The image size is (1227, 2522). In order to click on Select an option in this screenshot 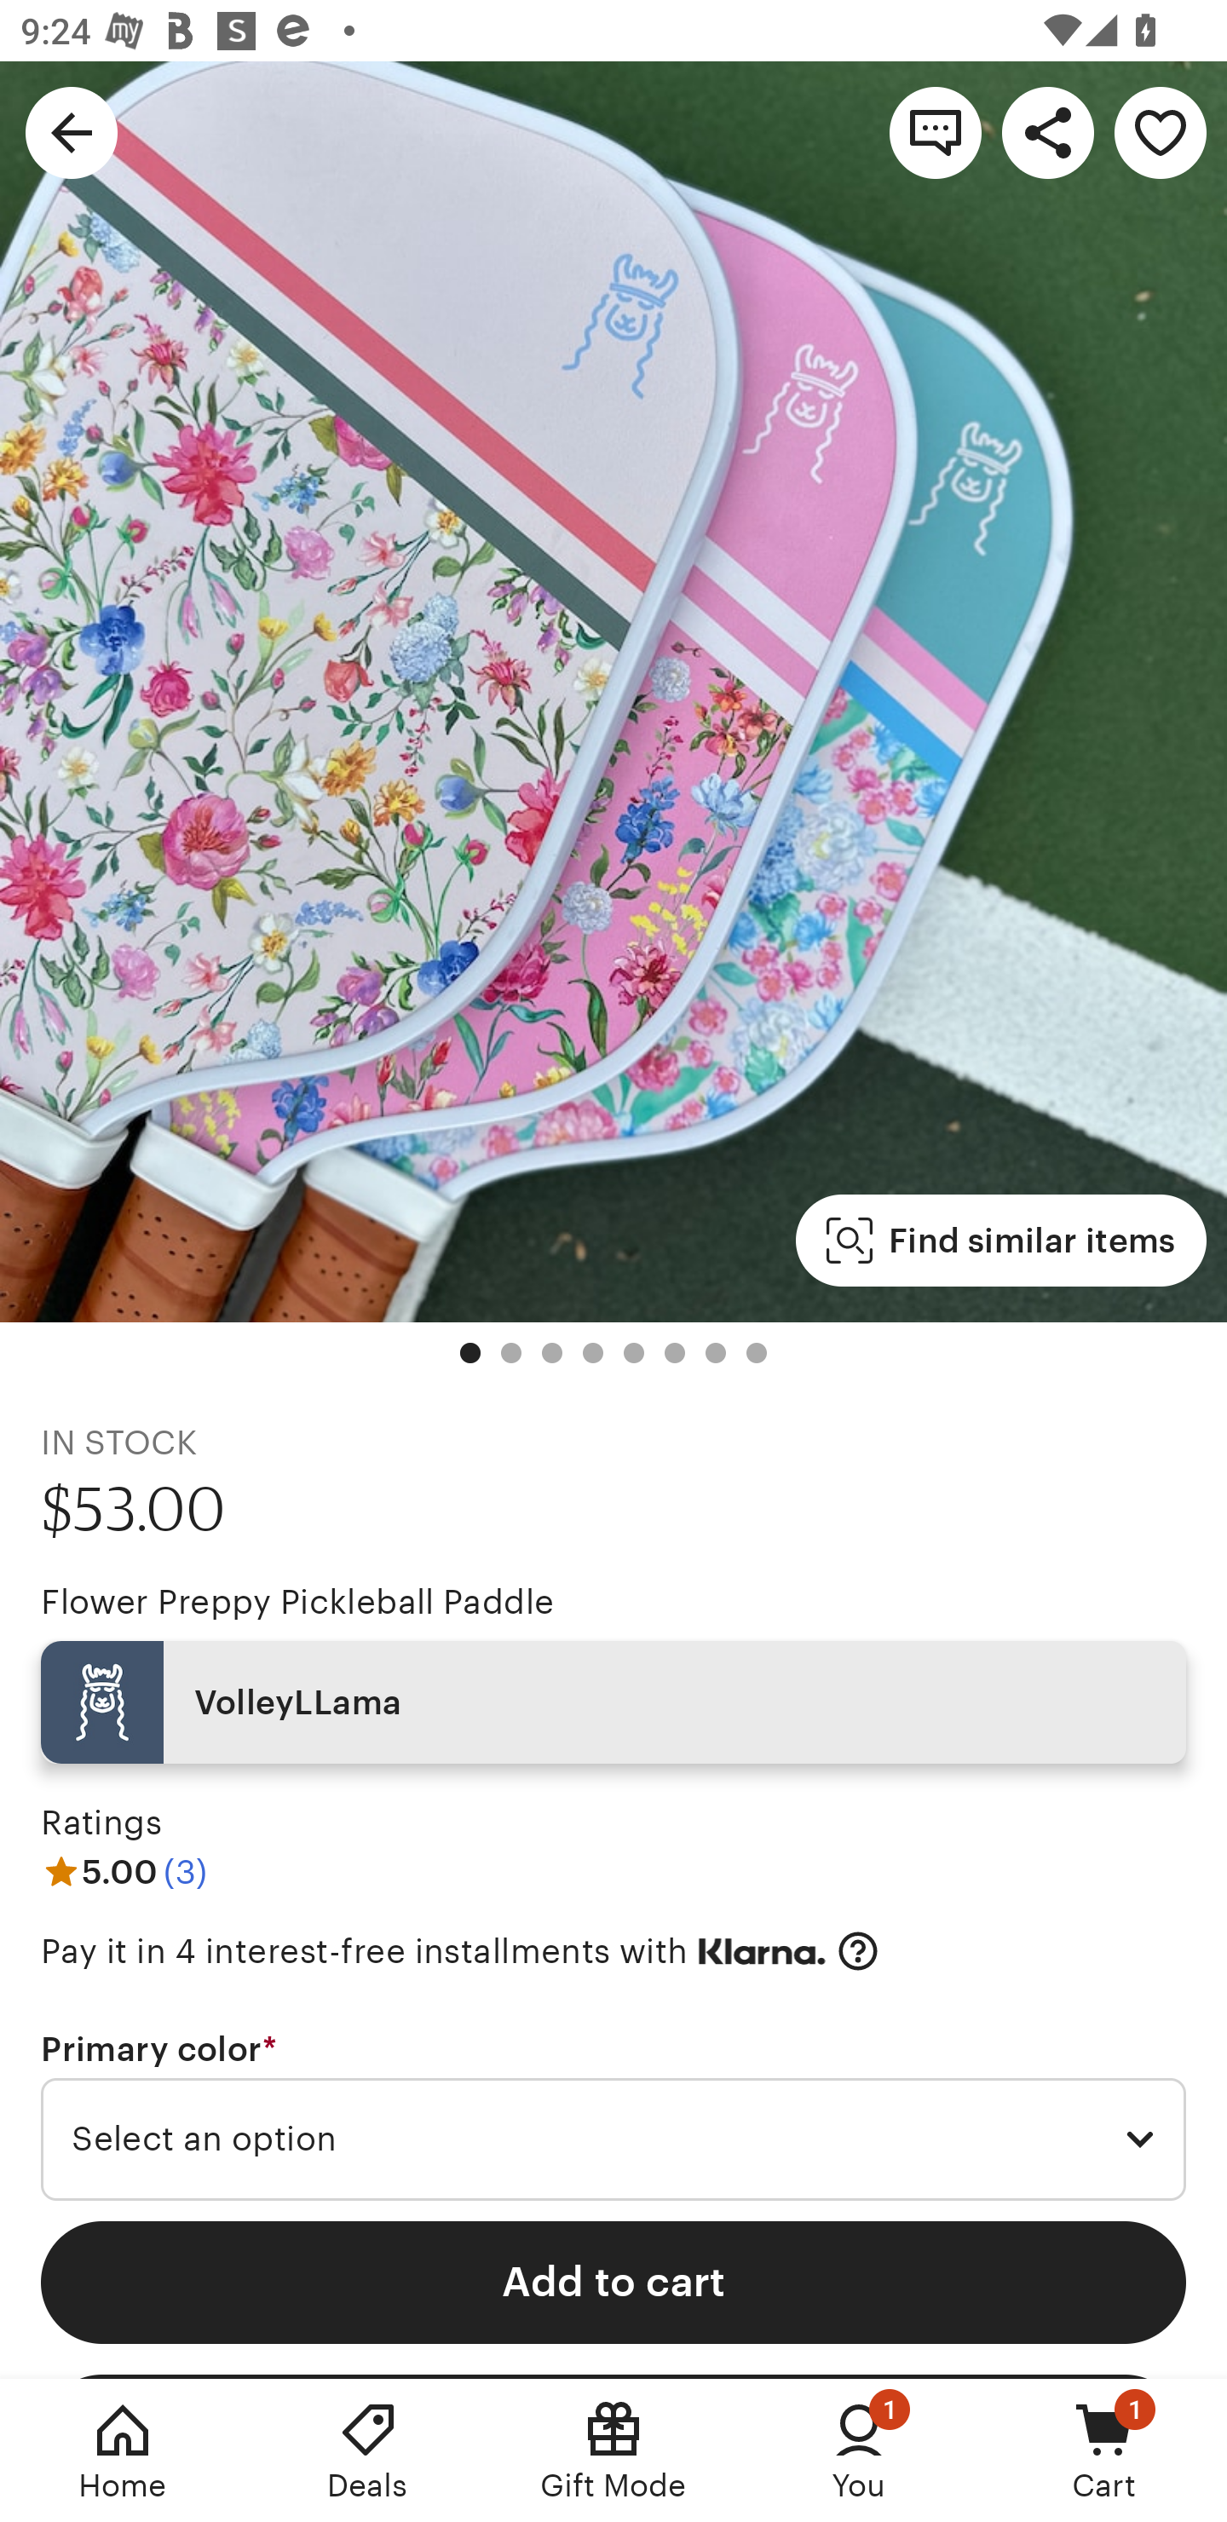, I will do `click(613, 2140)`.